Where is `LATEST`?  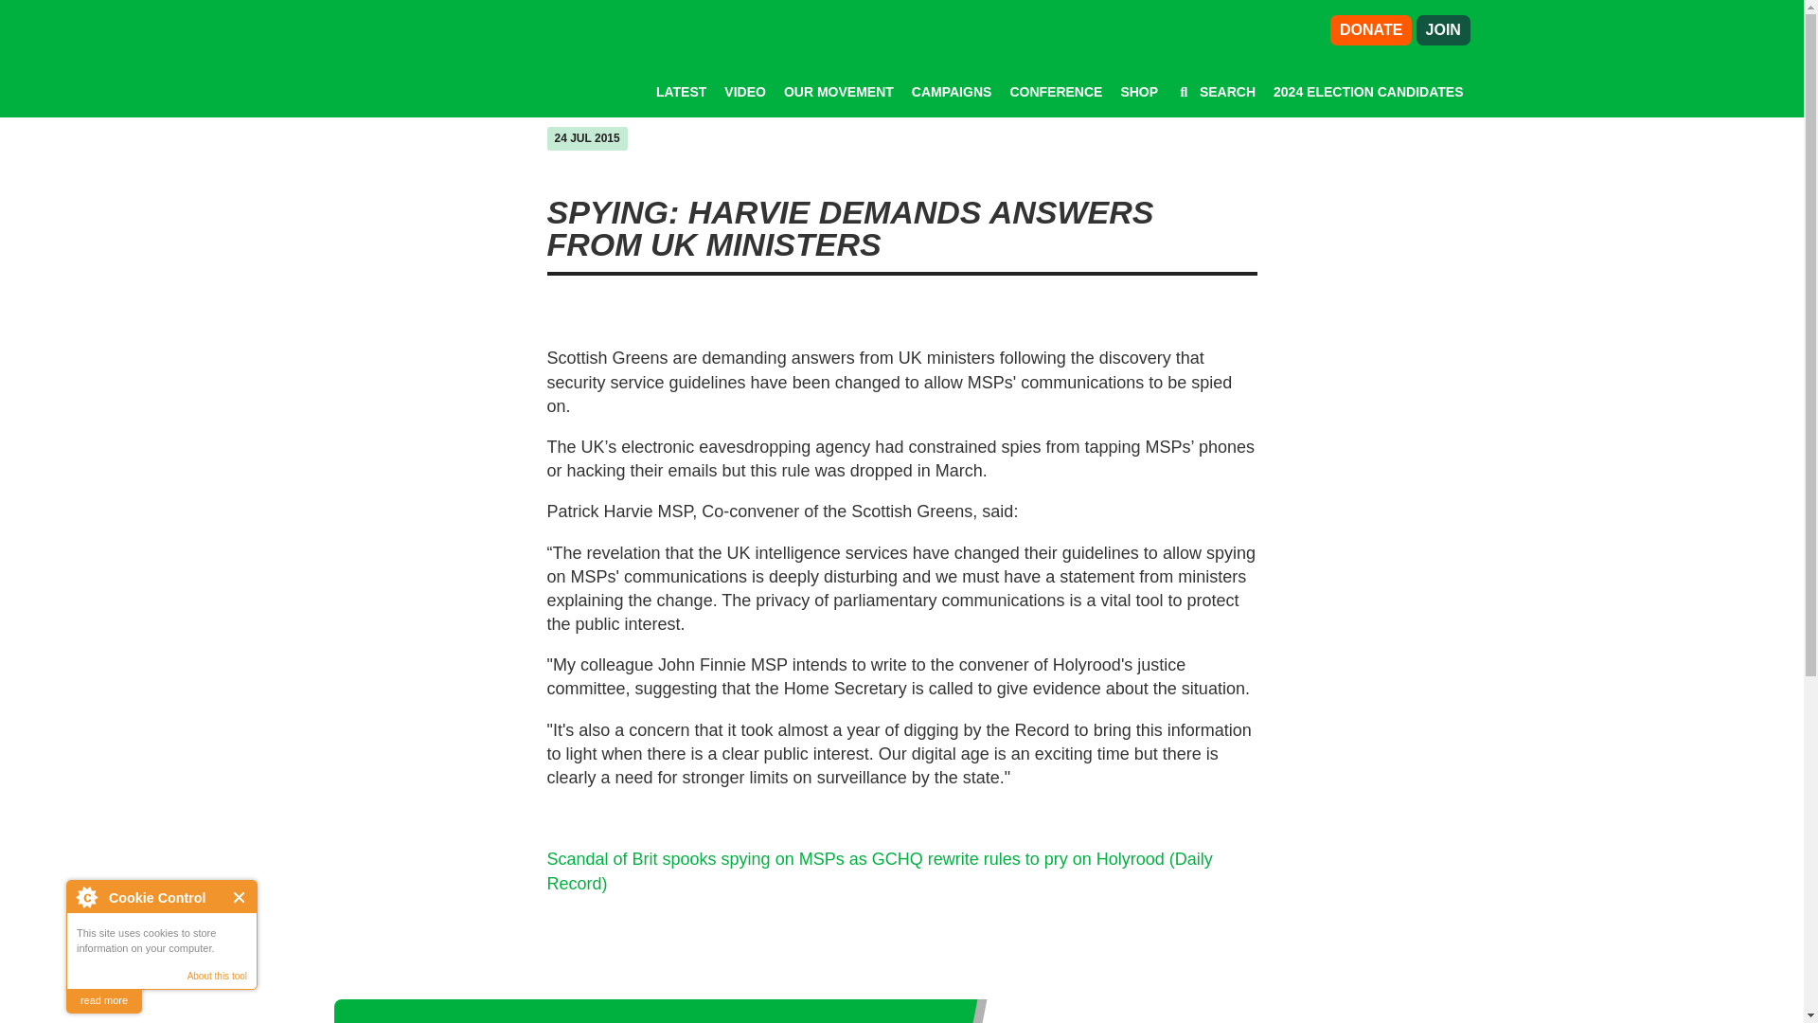
LATEST is located at coordinates (682, 91).